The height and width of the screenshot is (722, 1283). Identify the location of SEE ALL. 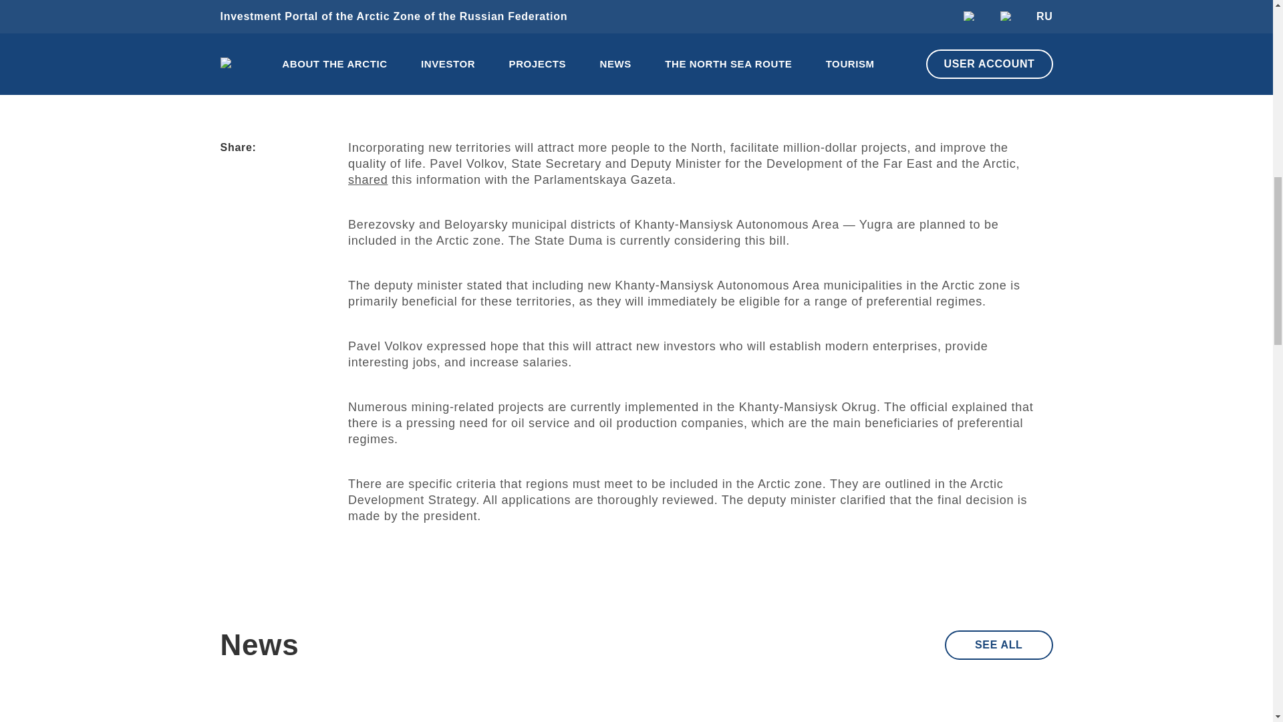
(998, 644).